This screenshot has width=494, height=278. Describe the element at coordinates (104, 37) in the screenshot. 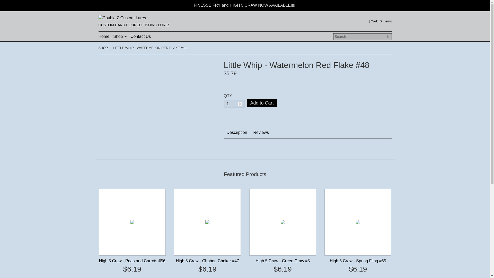

I see `Home` at that location.